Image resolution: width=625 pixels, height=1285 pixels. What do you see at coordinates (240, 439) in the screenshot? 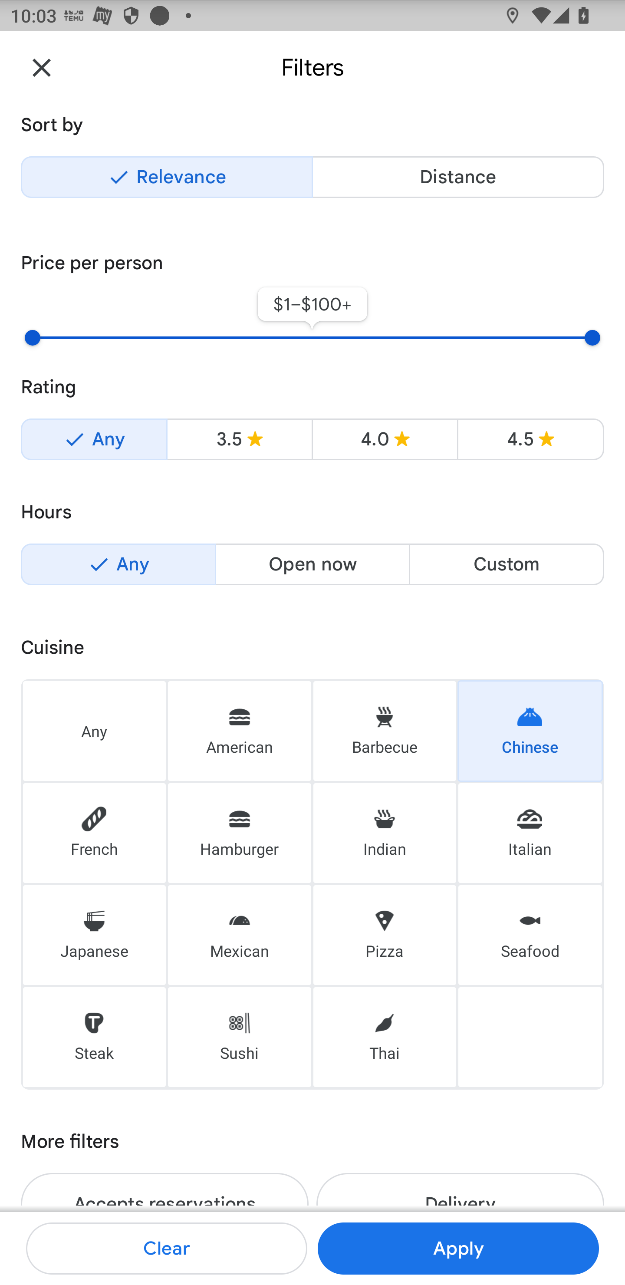
I see `3.5 stars` at bounding box center [240, 439].